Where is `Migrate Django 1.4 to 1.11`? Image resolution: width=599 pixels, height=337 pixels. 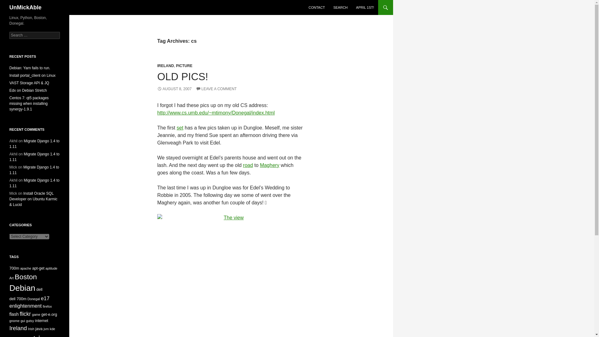
Migrate Django 1.4 to 1.11 is located at coordinates (34, 157).